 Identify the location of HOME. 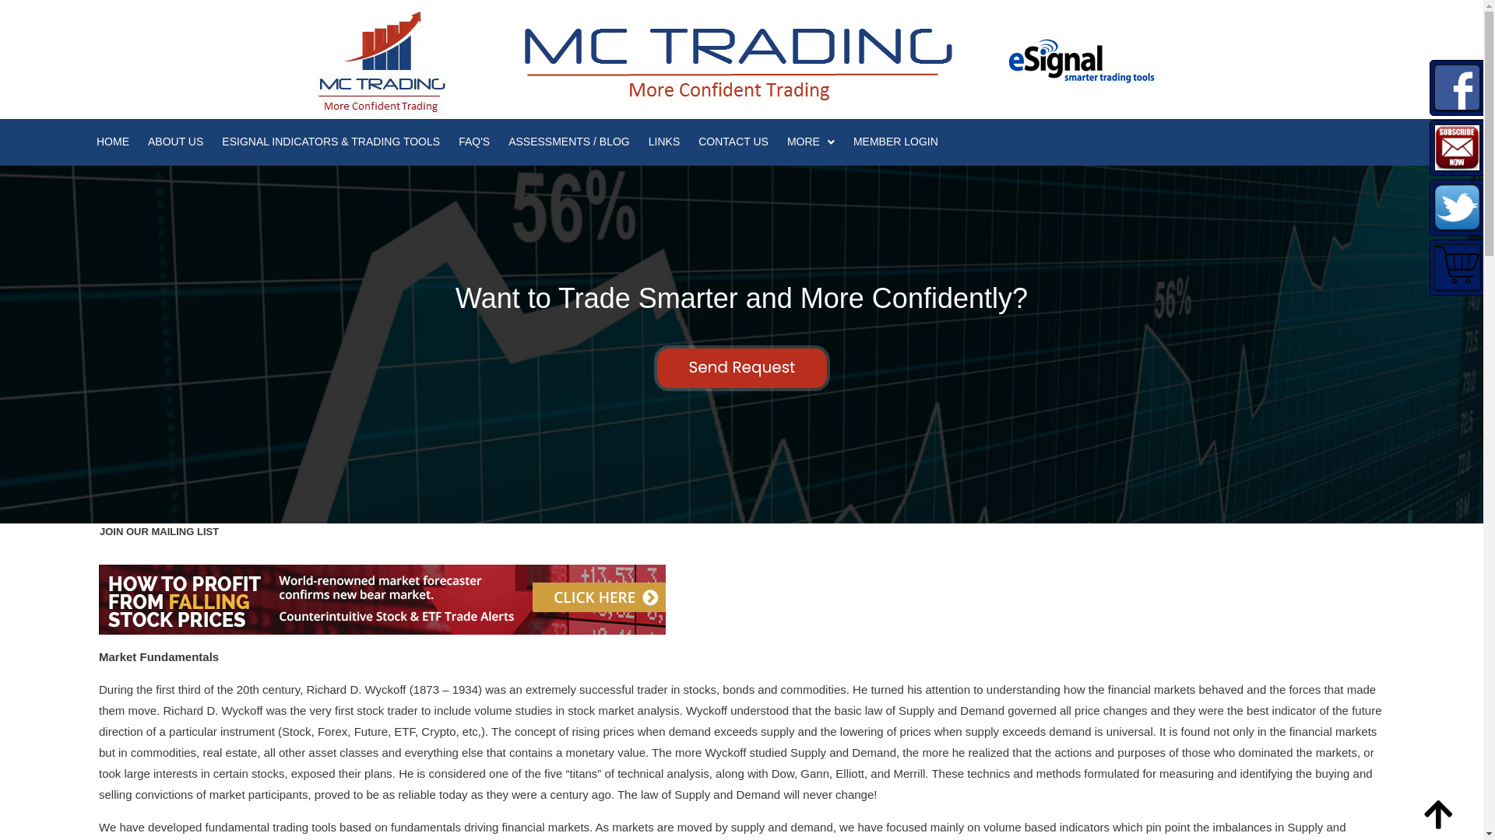
(113, 142).